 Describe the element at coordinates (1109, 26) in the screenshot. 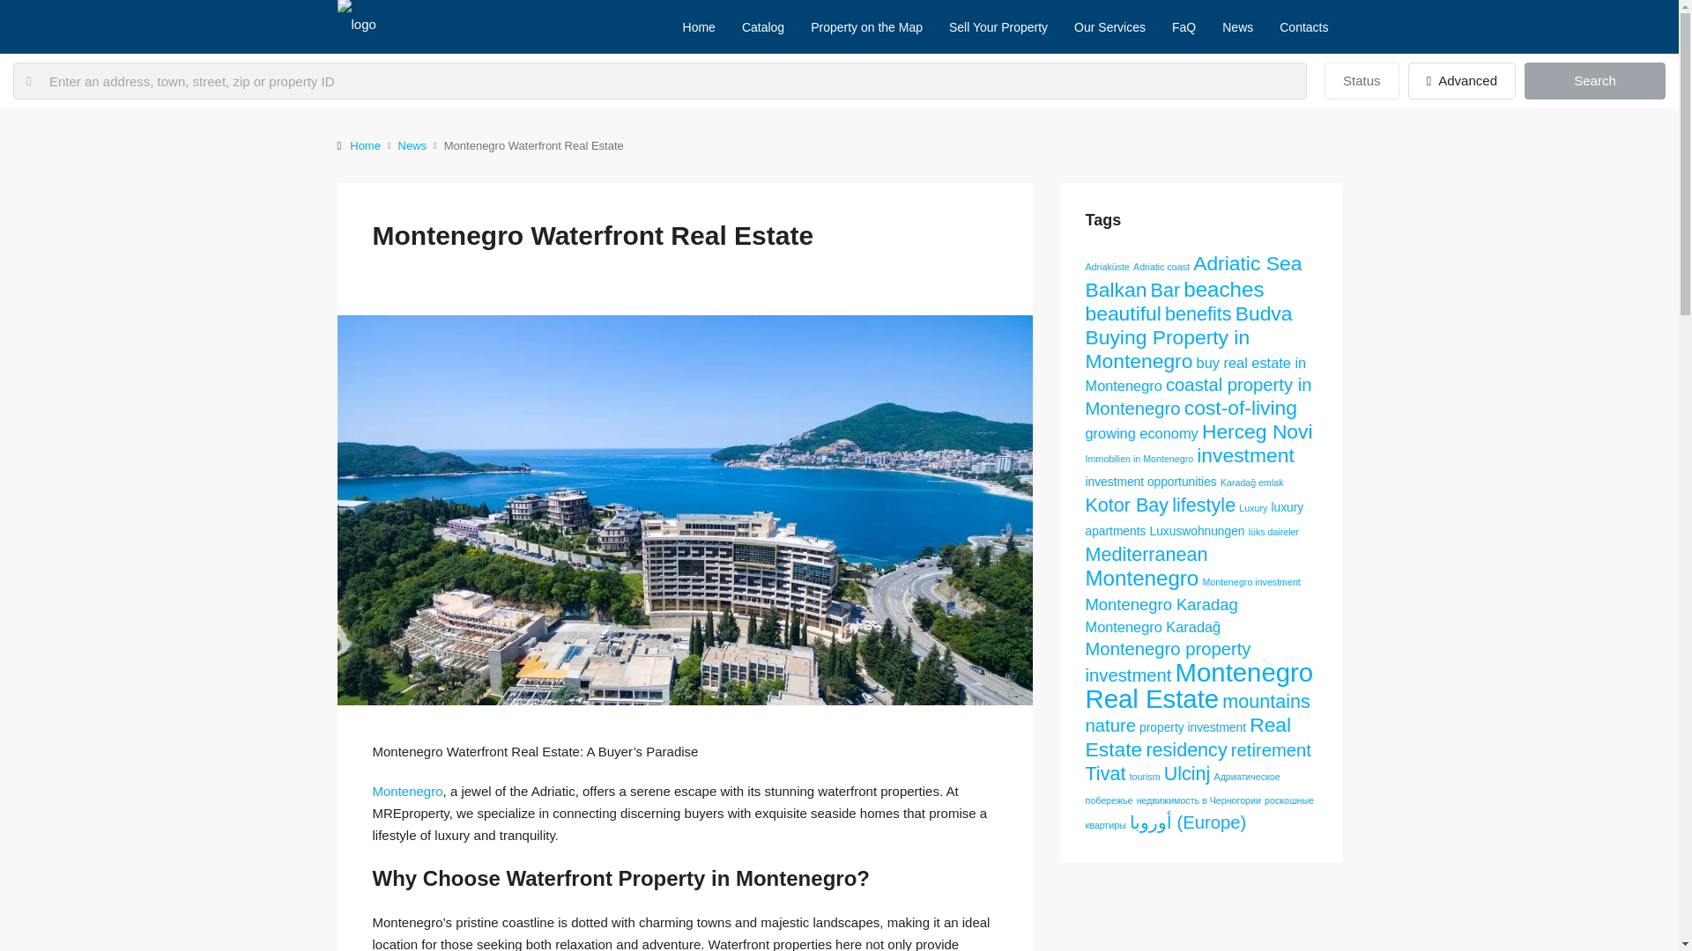

I see `Our Services` at that location.